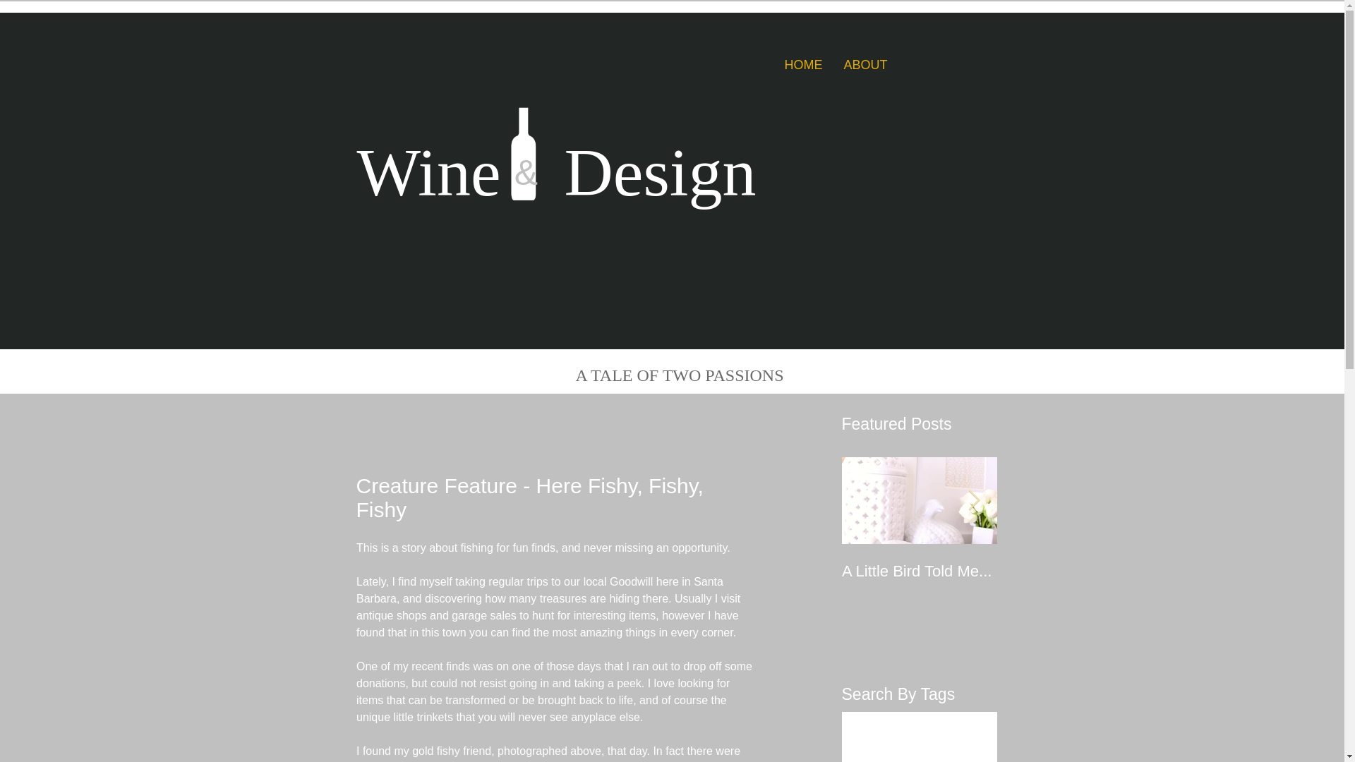  Describe the element at coordinates (524, 154) in the screenshot. I see `bottle.gif` at that location.